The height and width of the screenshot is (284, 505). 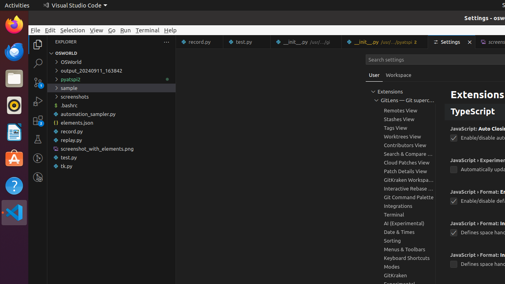 What do you see at coordinates (247, 42) in the screenshot?
I see `test.py` at bounding box center [247, 42].